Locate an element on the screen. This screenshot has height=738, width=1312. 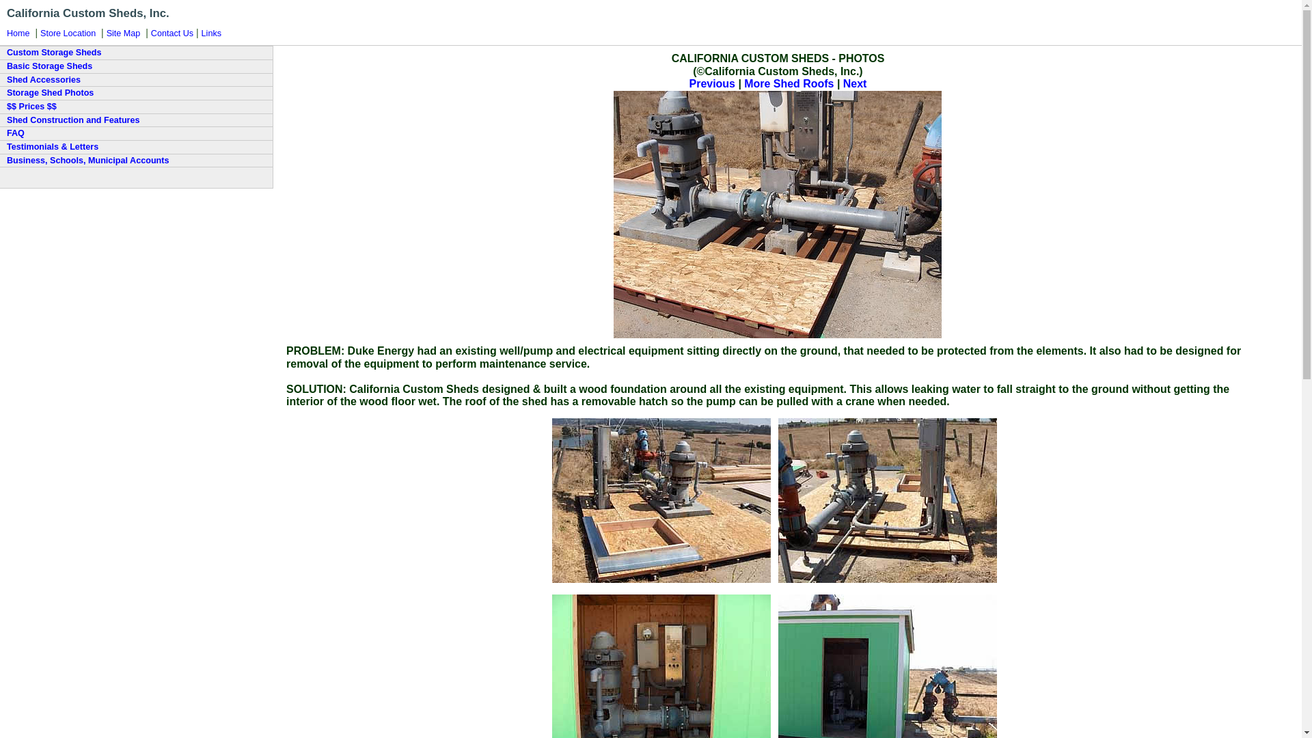
Store Location is located at coordinates (70, 33).